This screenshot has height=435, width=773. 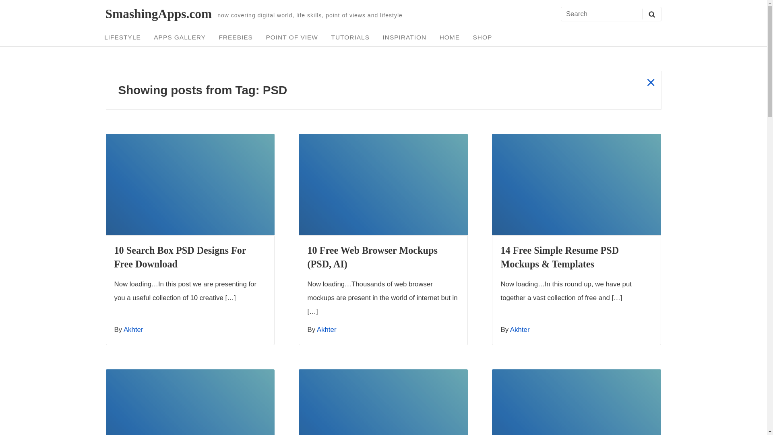 What do you see at coordinates (449, 37) in the screenshot?
I see `HOME` at bounding box center [449, 37].